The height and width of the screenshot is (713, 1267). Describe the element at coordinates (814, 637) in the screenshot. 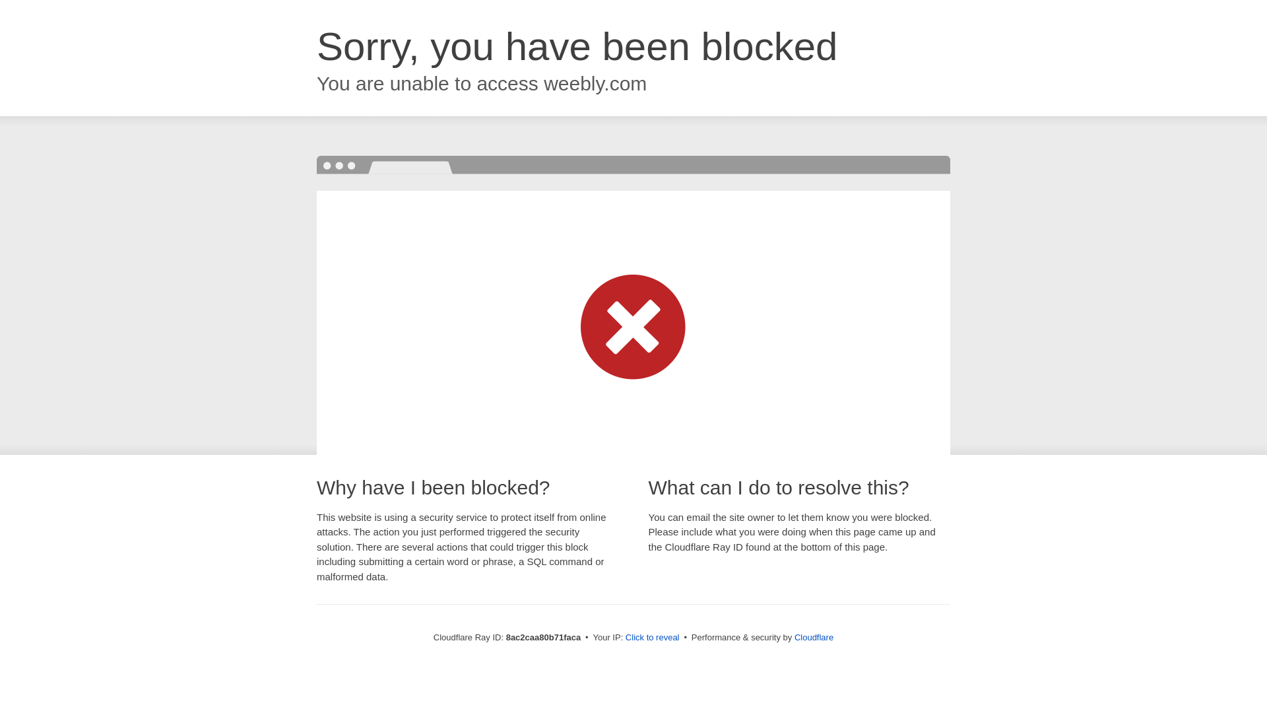

I see `Cloudflare` at that location.